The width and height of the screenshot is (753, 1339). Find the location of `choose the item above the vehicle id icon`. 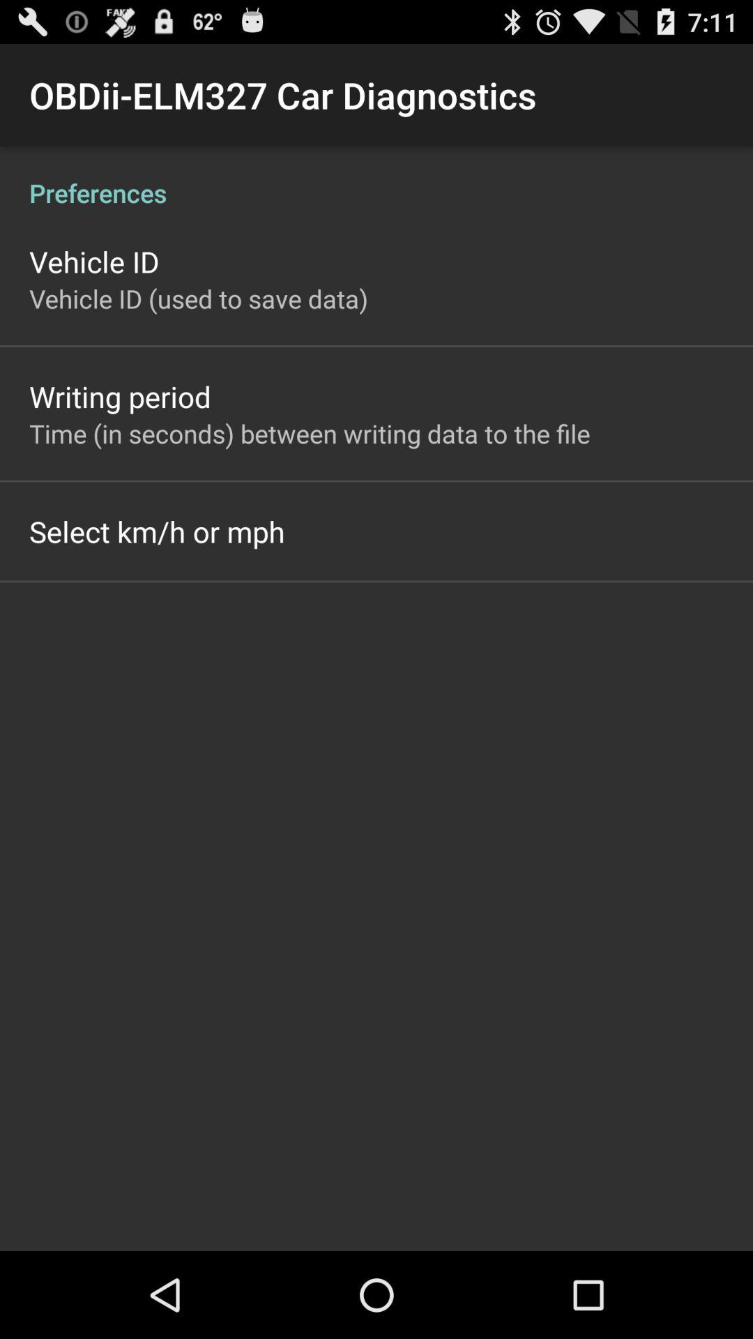

choose the item above the vehicle id icon is located at coordinates (376, 179).